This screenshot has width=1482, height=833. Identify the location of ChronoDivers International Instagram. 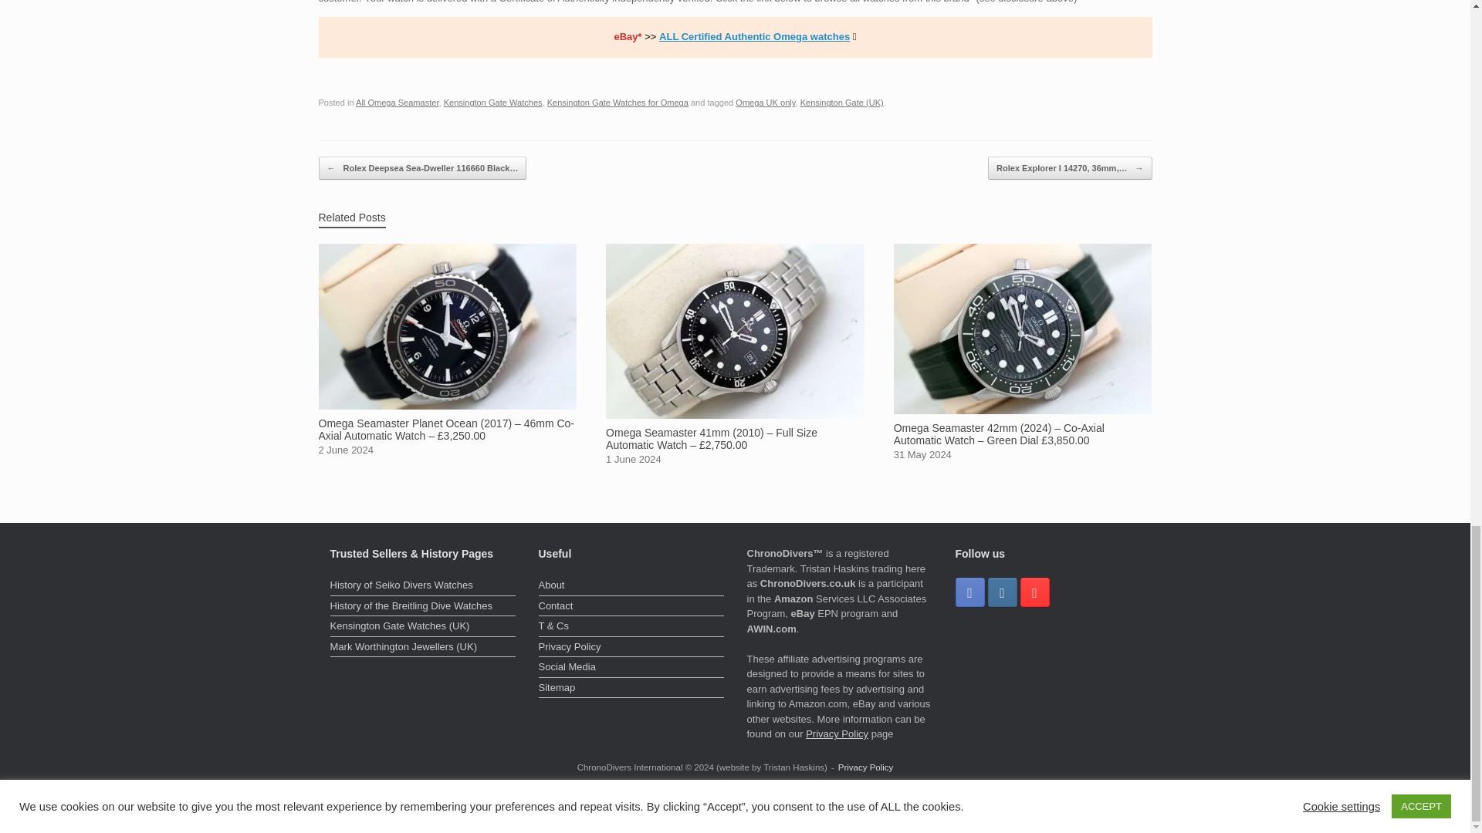
(1002, 592).